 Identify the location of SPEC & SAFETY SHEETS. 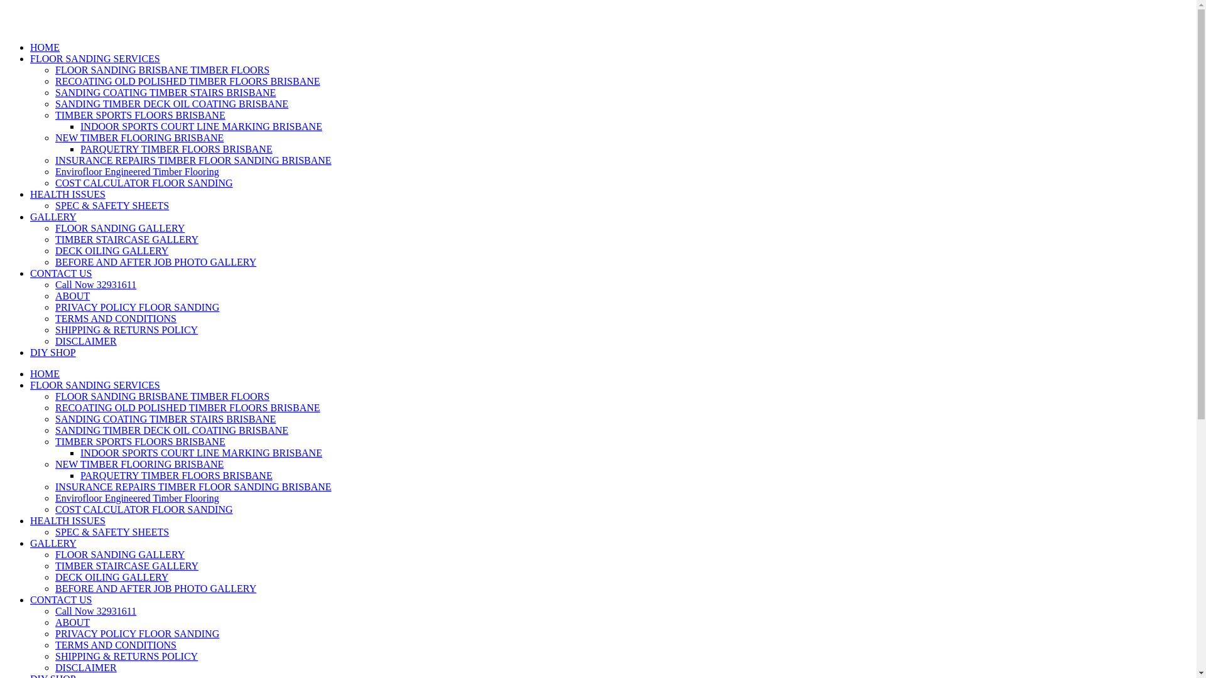
(112, 532).